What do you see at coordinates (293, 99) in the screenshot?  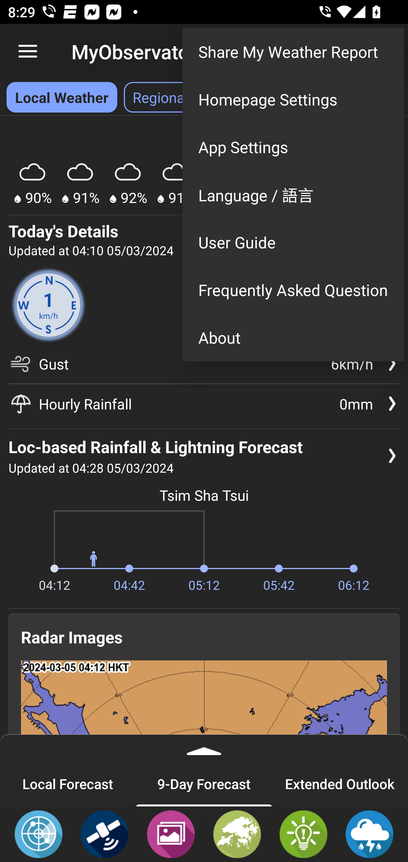 I see `Homepage Settings` at bounding box center [293, 99].